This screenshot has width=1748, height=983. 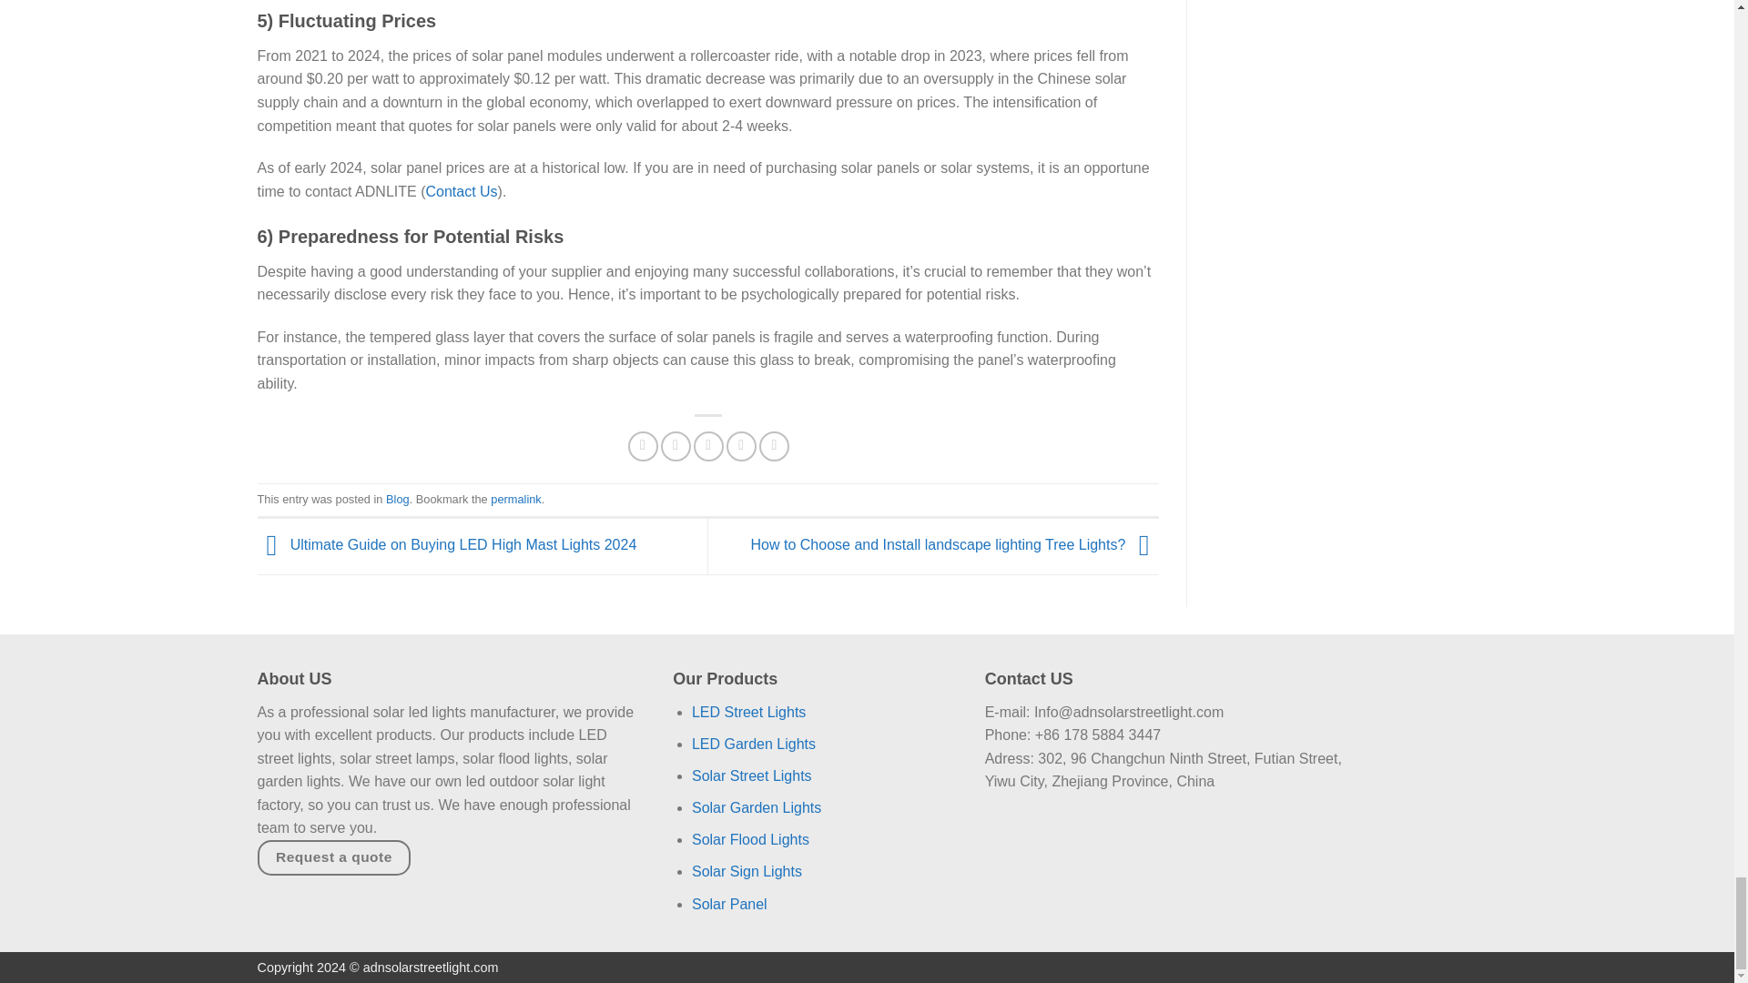 I want to click on Share on Facebook, so click(x=643, y=446).